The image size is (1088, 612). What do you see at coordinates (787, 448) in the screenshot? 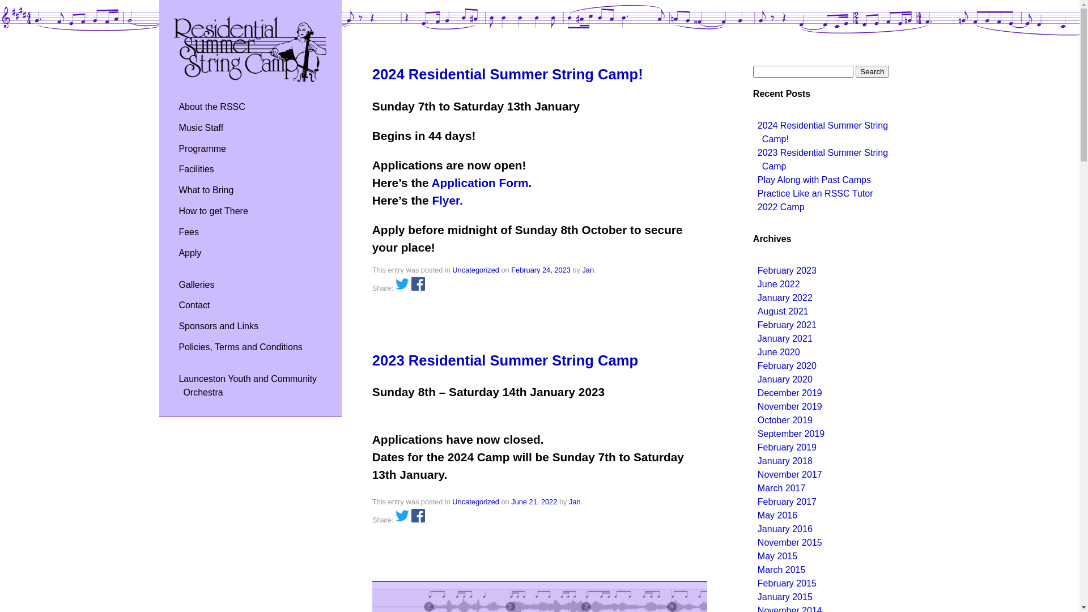
I see `February 2019` at bounding box center [787, 448].